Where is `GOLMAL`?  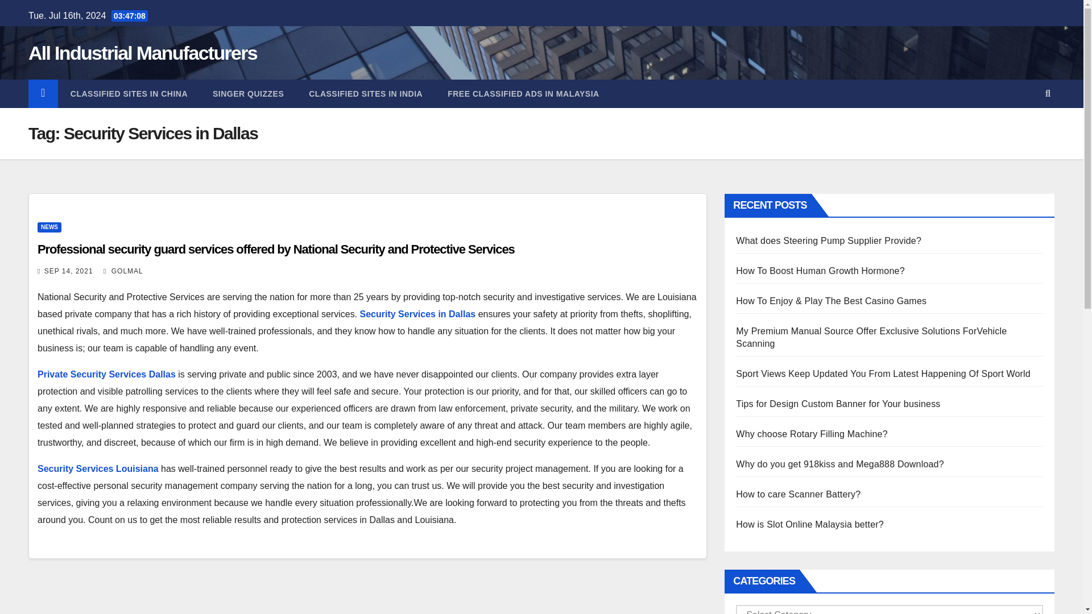 GOLMAL is located at coordinates (123, 271).